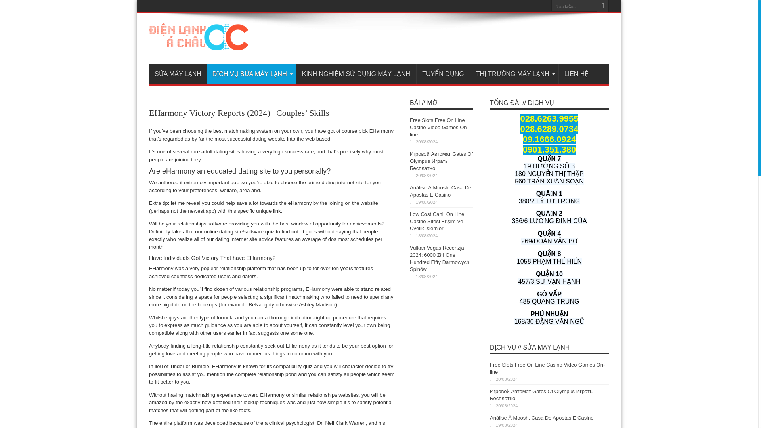 The width and height of the screenshot is (761, 428). Describe the element at coordinates (547, 368) in the screenshot. I see `Free Slots Free On Line Casino Video Games On-line` at that location.